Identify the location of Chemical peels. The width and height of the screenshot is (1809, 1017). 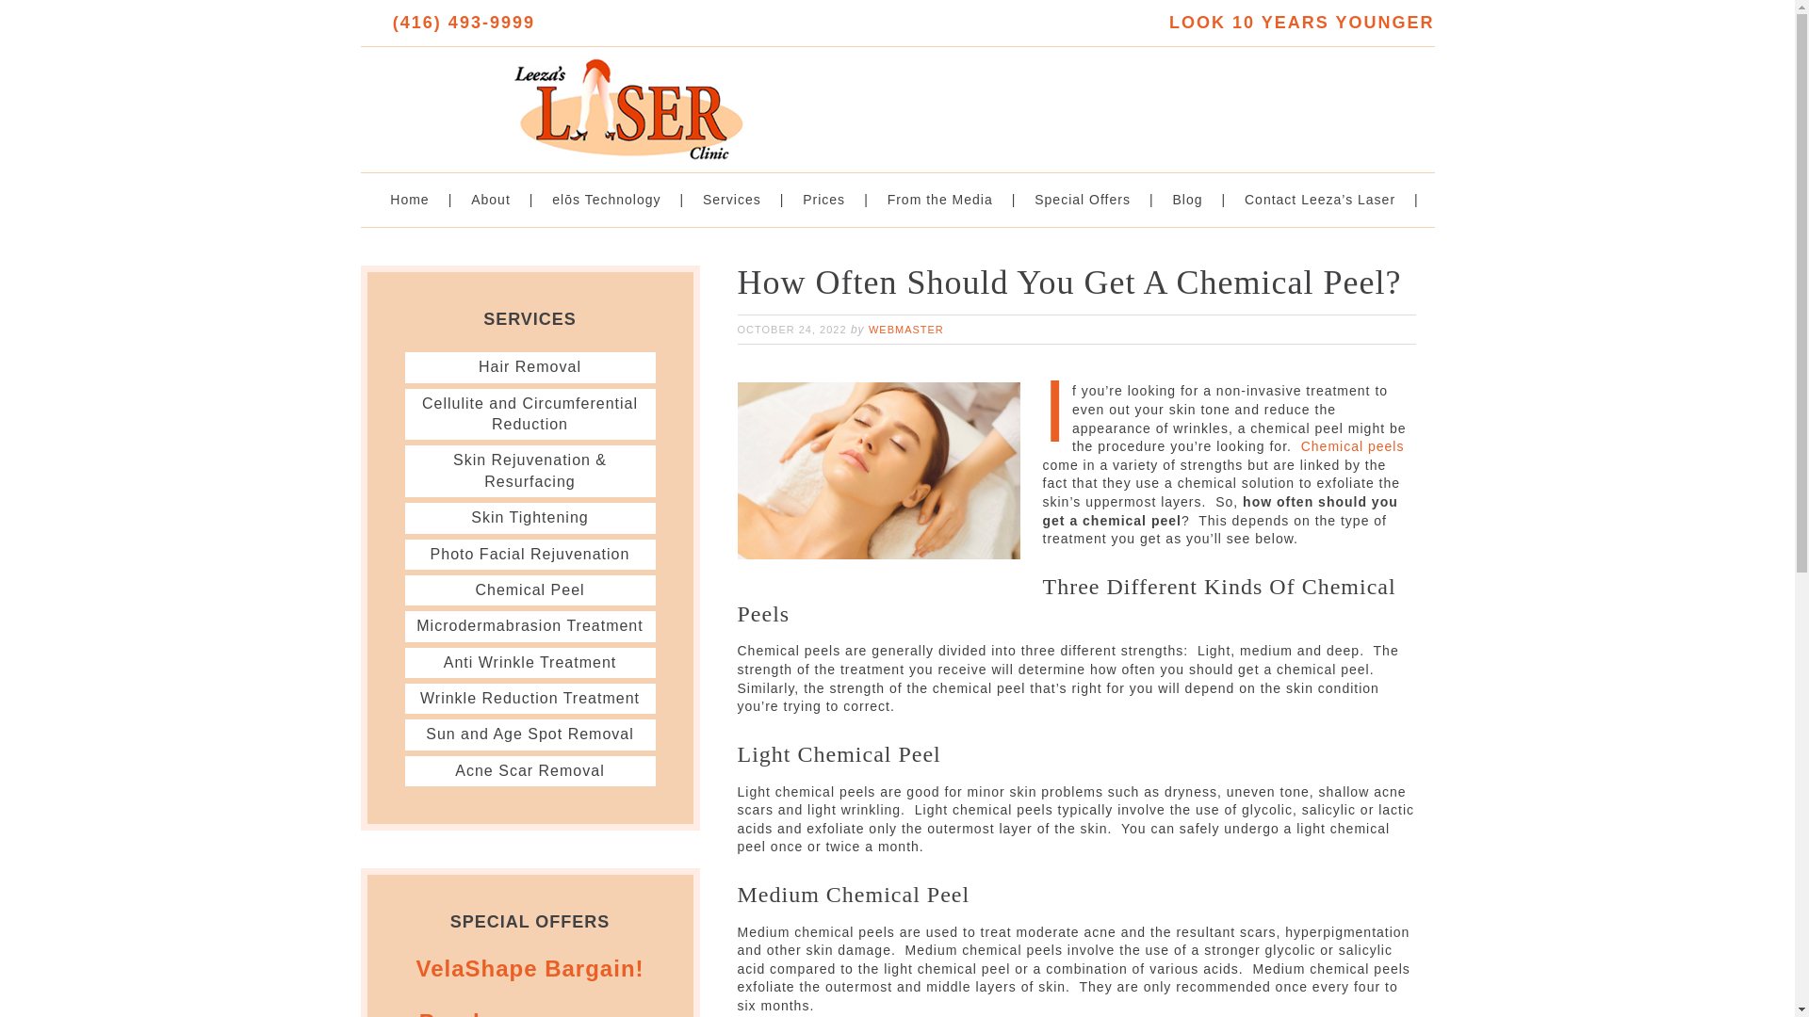
(1353, 445).